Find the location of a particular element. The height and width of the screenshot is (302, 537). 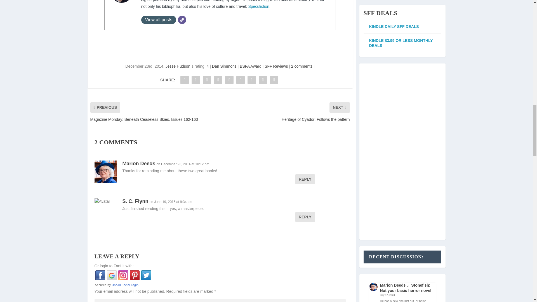

Share "The Fall of Hyperion: A grand finale" via LinkedIn is located at coordinates (229, 80).